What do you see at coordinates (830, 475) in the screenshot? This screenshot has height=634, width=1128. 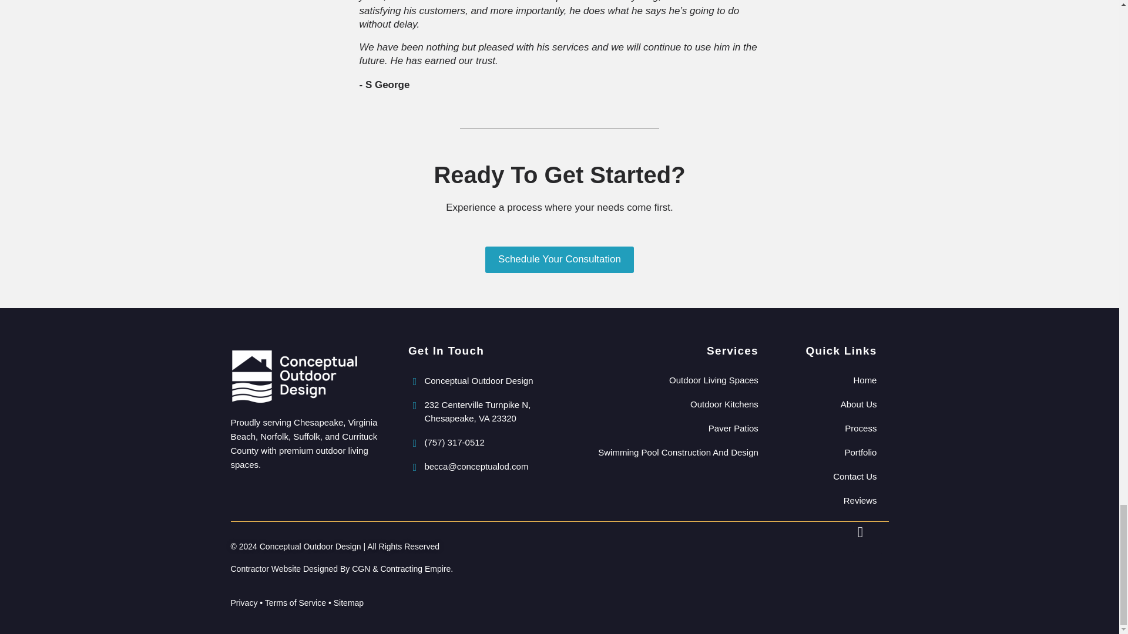 I see `Contact Us` at bounding box center [830, 475].